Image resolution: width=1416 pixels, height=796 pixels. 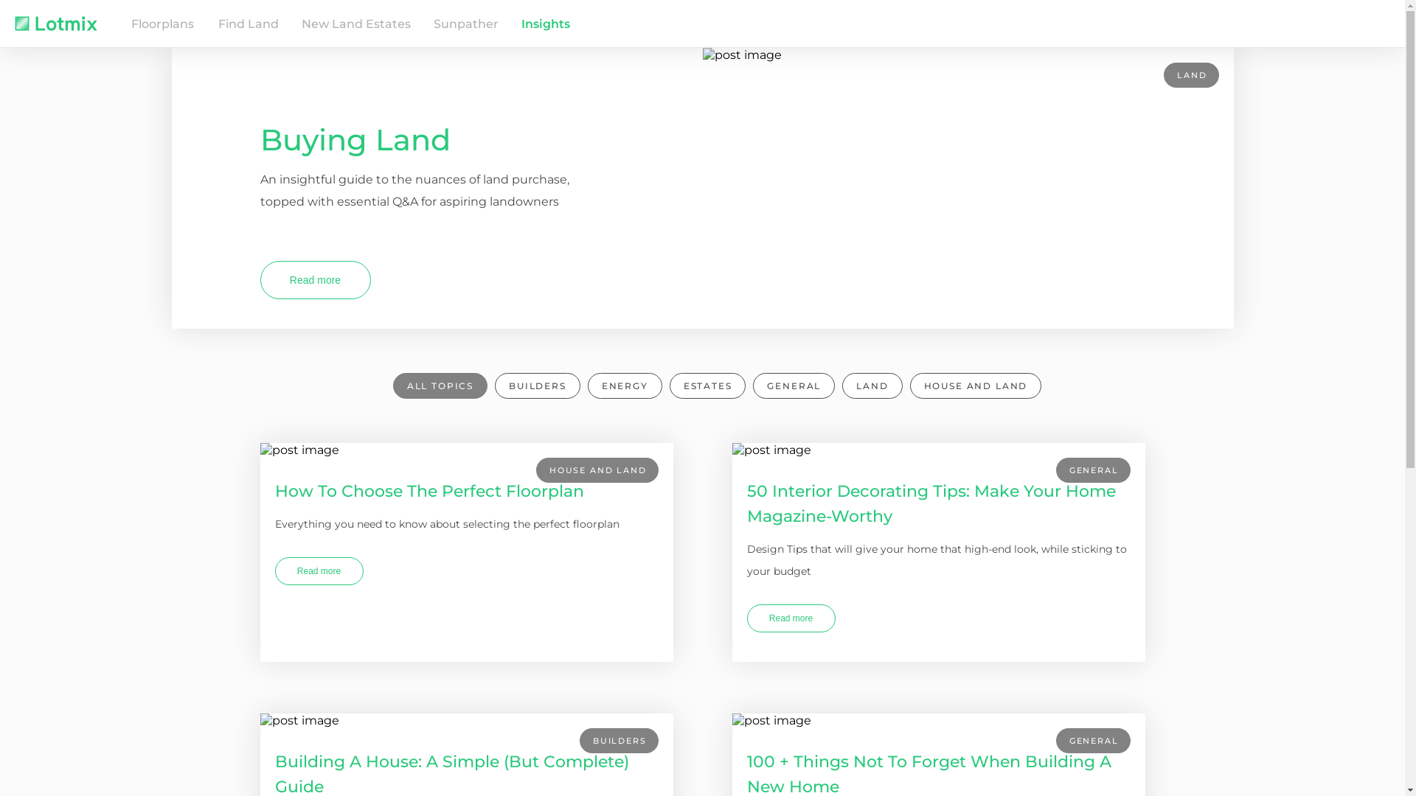 What do you see at coordinates (625, 386) in the screenshot?
I see `ENERGY` at bounding box center [625, 386].